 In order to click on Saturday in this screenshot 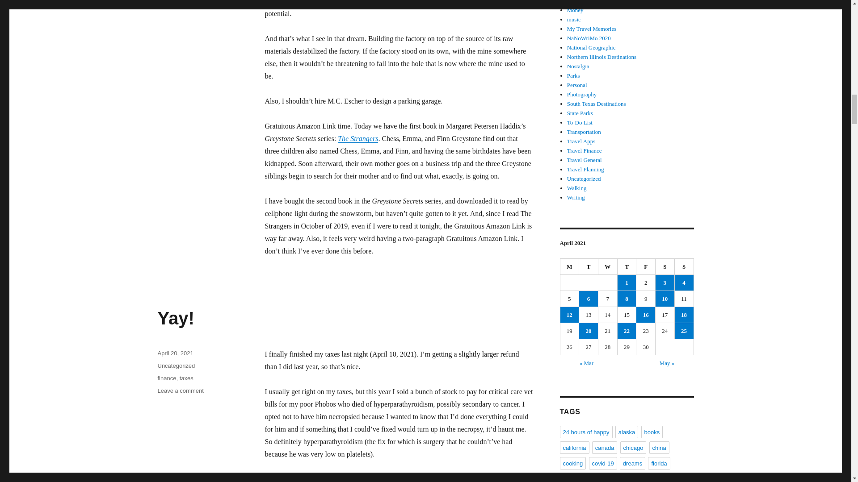, I will do `click(175, 353)`.